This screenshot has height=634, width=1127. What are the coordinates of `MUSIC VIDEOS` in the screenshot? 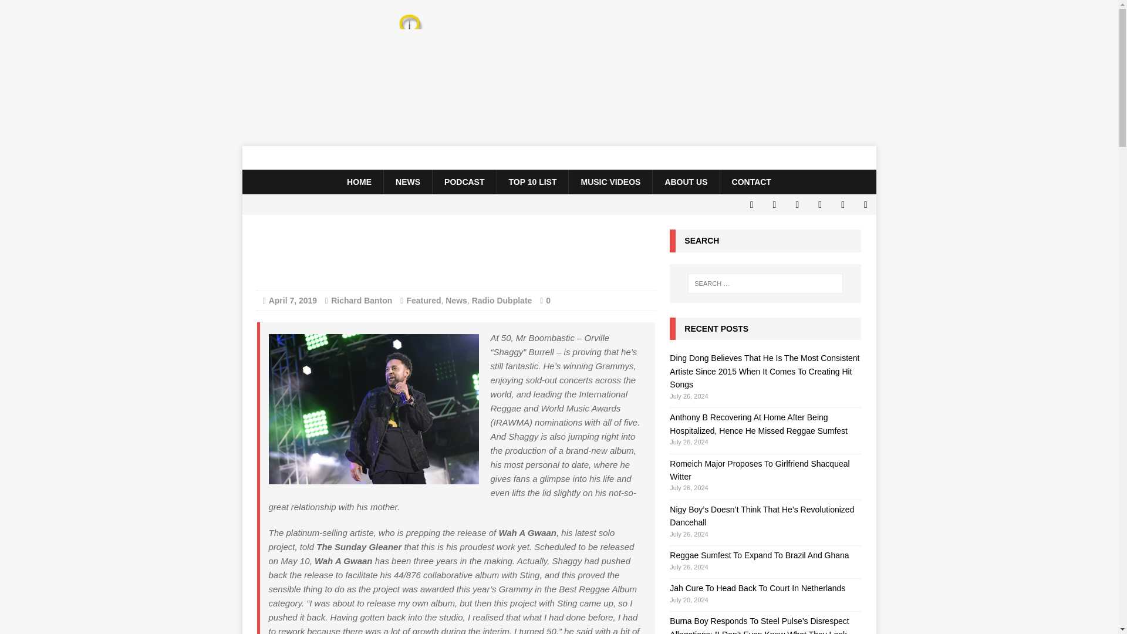 It's located at (610, 182).